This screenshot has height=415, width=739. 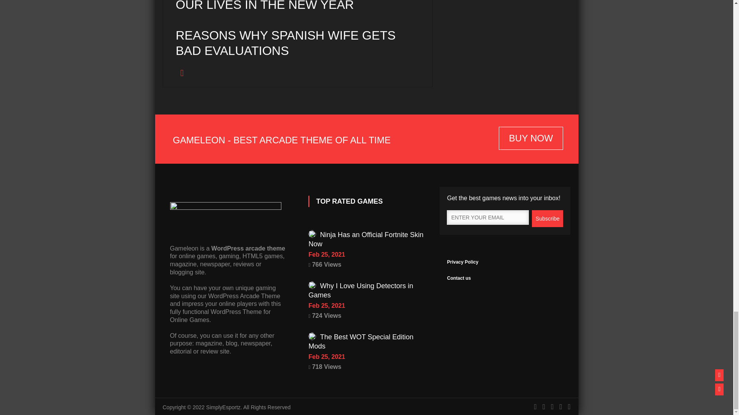 What do you see at coordinates (547, 218) in the screenshot?
I see `Subscribe` at bounding box center [547, 218].